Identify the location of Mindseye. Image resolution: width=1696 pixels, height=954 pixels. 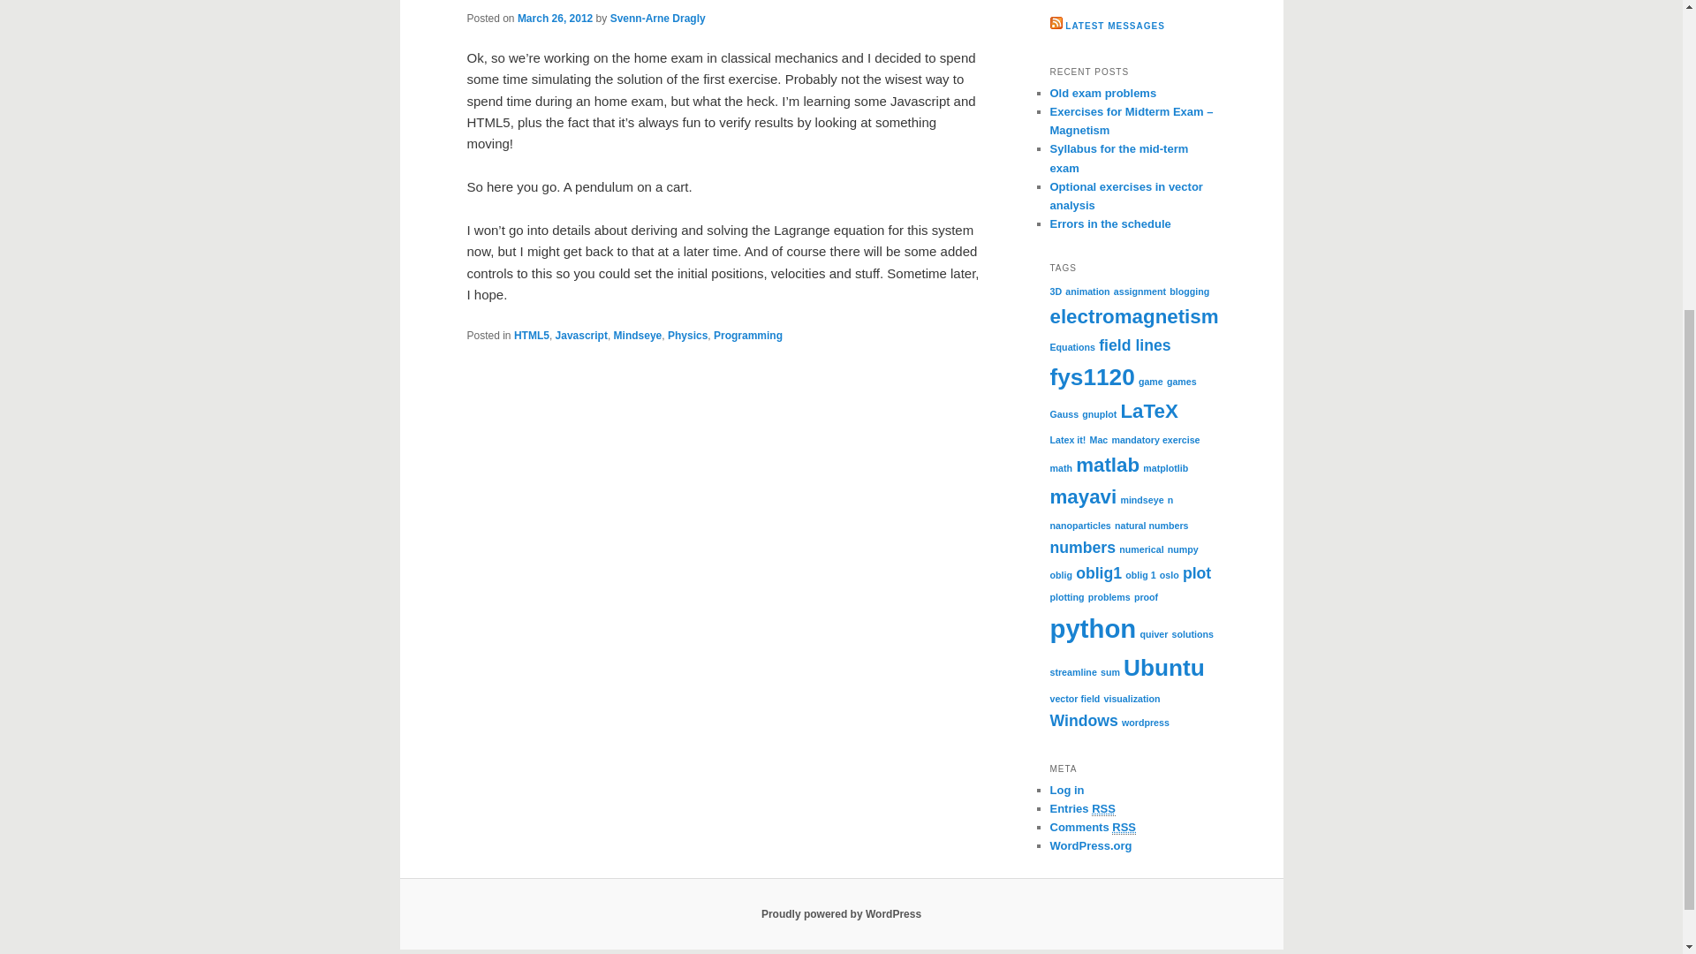
(638, 335).